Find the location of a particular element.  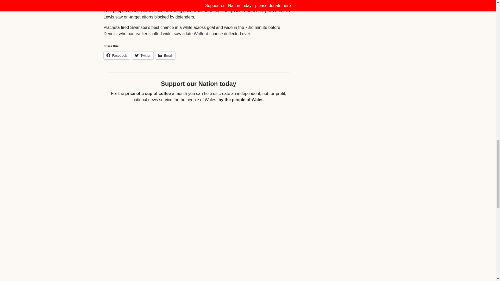

Click to share on Facebook is located at coordinates (117, 55).